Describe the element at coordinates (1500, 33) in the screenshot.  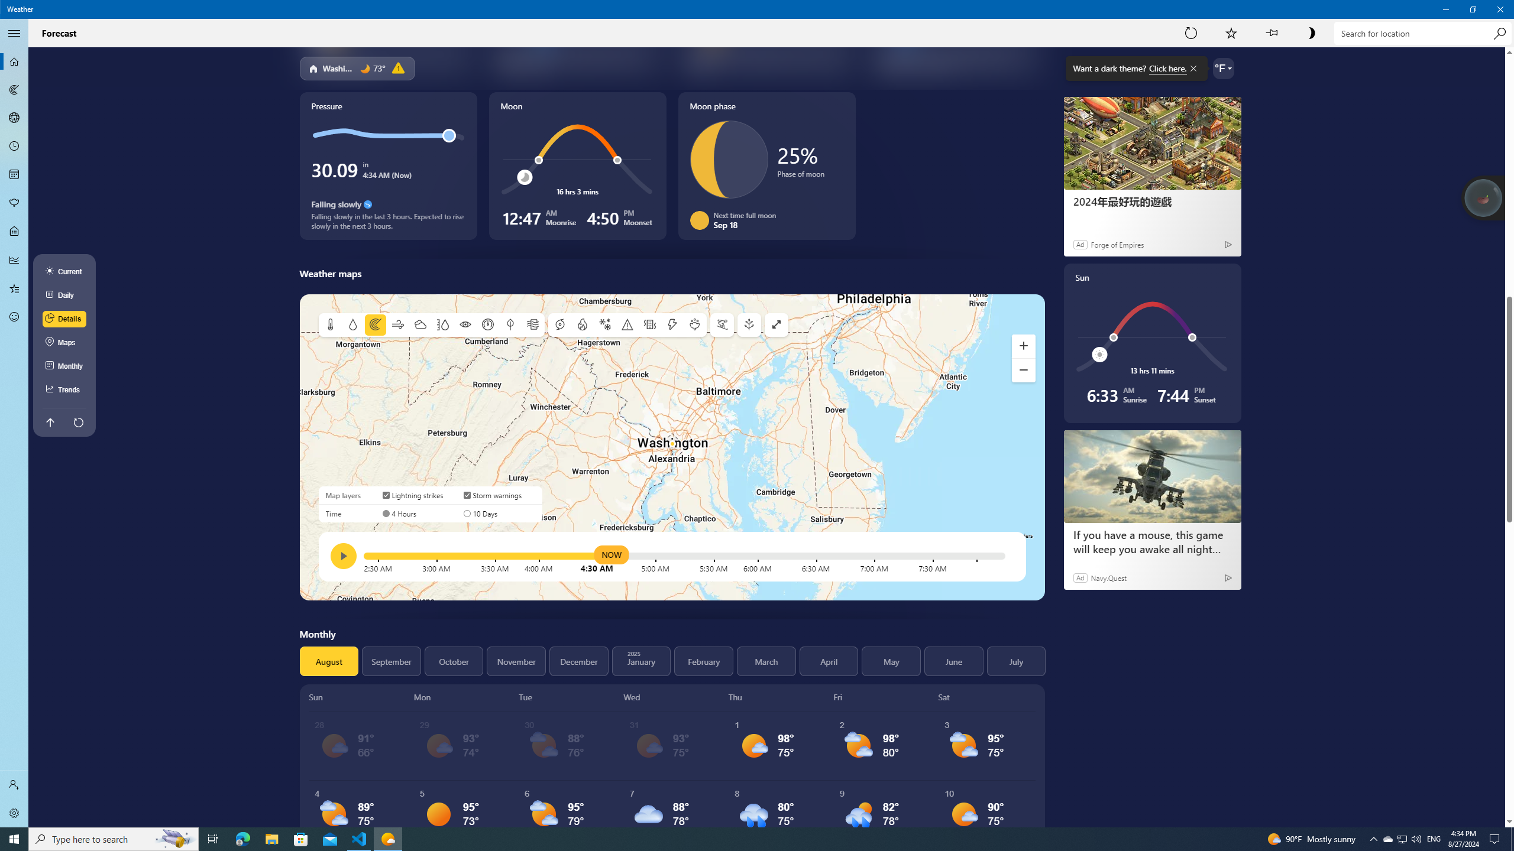
I see `Search` at that location.